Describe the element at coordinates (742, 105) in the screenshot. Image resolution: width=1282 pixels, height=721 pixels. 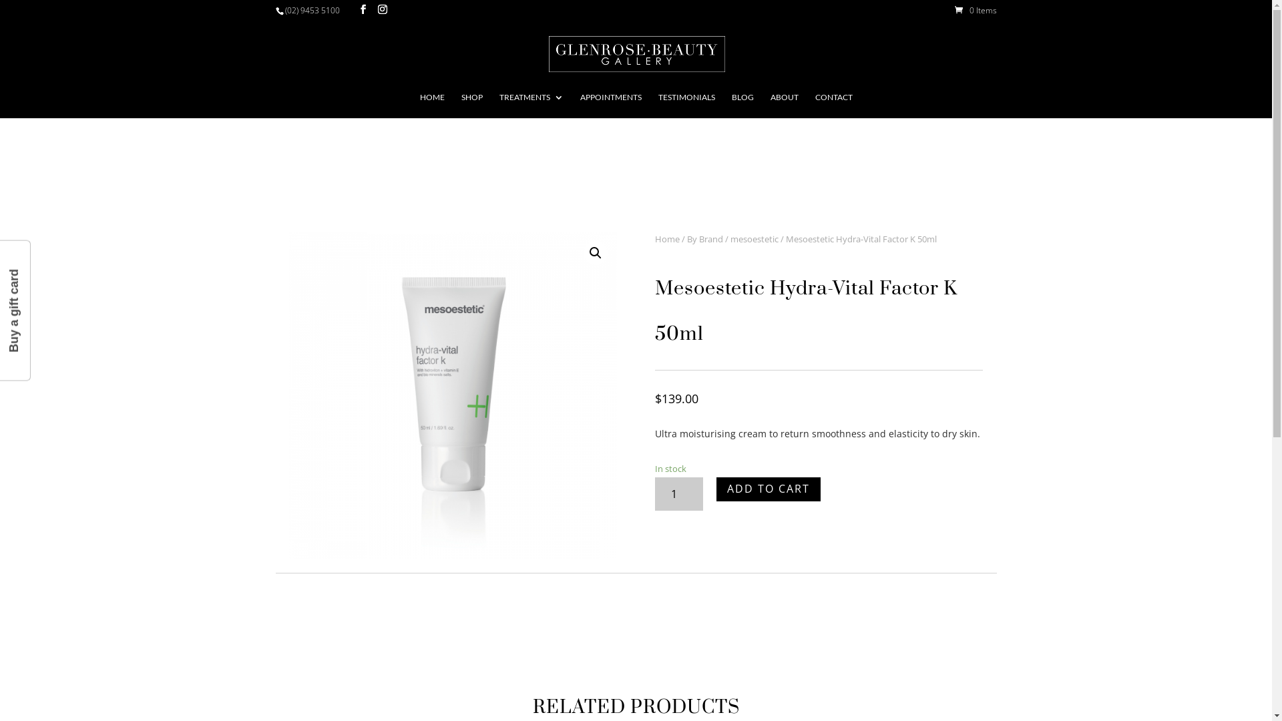
I see `BLOG` at that location.